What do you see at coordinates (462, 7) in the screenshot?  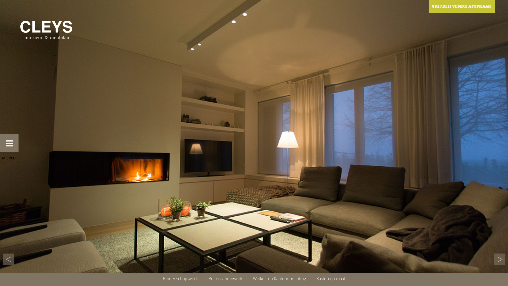 I see `VRIJBLIJVENDE AFSPRAAK` at bounding box center [462, 7].